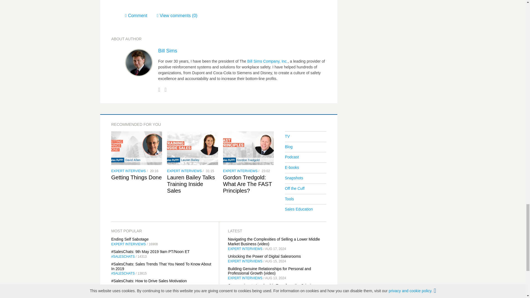  What do you see at coordinates (167, 51) in the screenshot?
I see `Bill Sims` at bounding box center [167, 51].